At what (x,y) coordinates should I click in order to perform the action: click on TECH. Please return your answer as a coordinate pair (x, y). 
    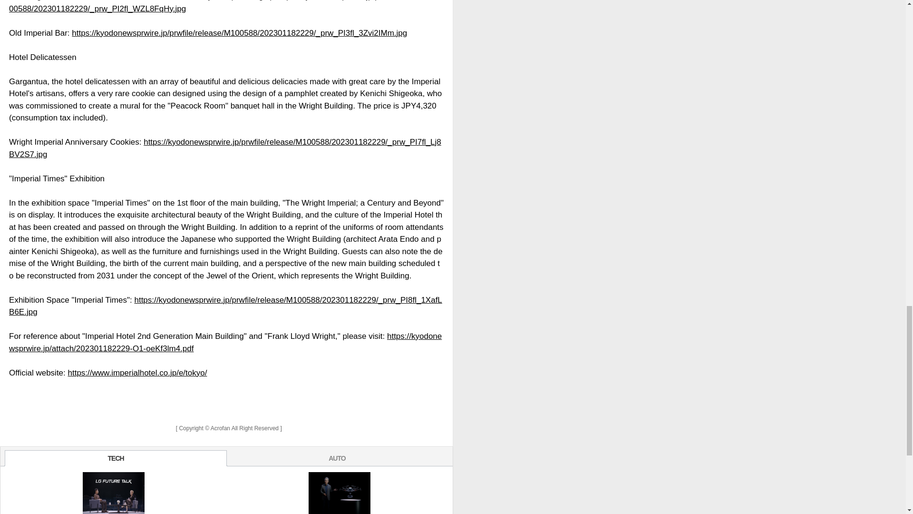
    Looking at the image, I should click on (115, 458).